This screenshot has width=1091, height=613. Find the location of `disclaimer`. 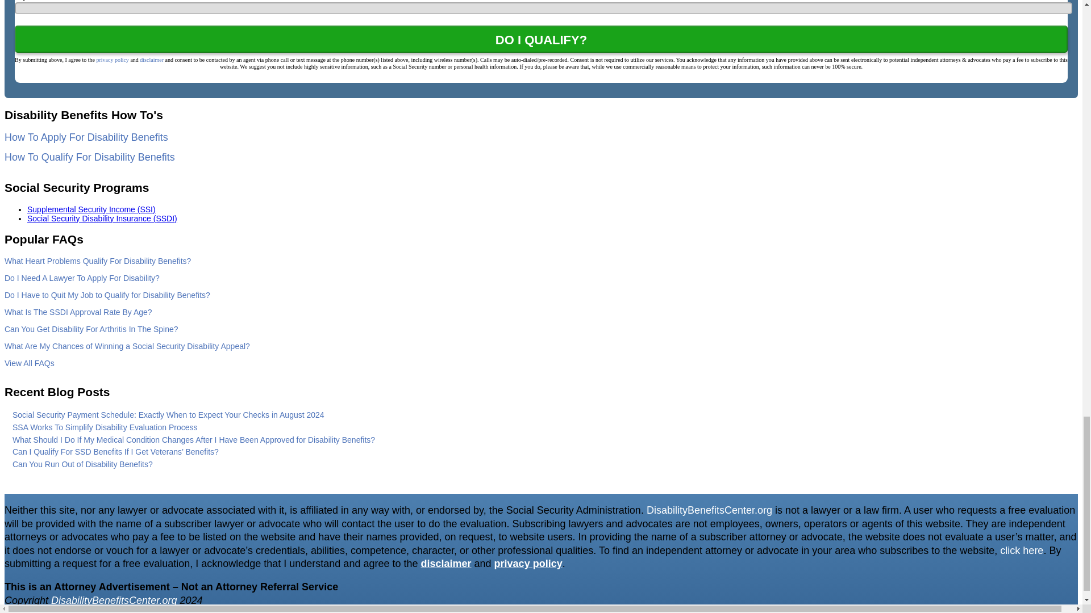

disclaimer is located at coordinates (151, 60).